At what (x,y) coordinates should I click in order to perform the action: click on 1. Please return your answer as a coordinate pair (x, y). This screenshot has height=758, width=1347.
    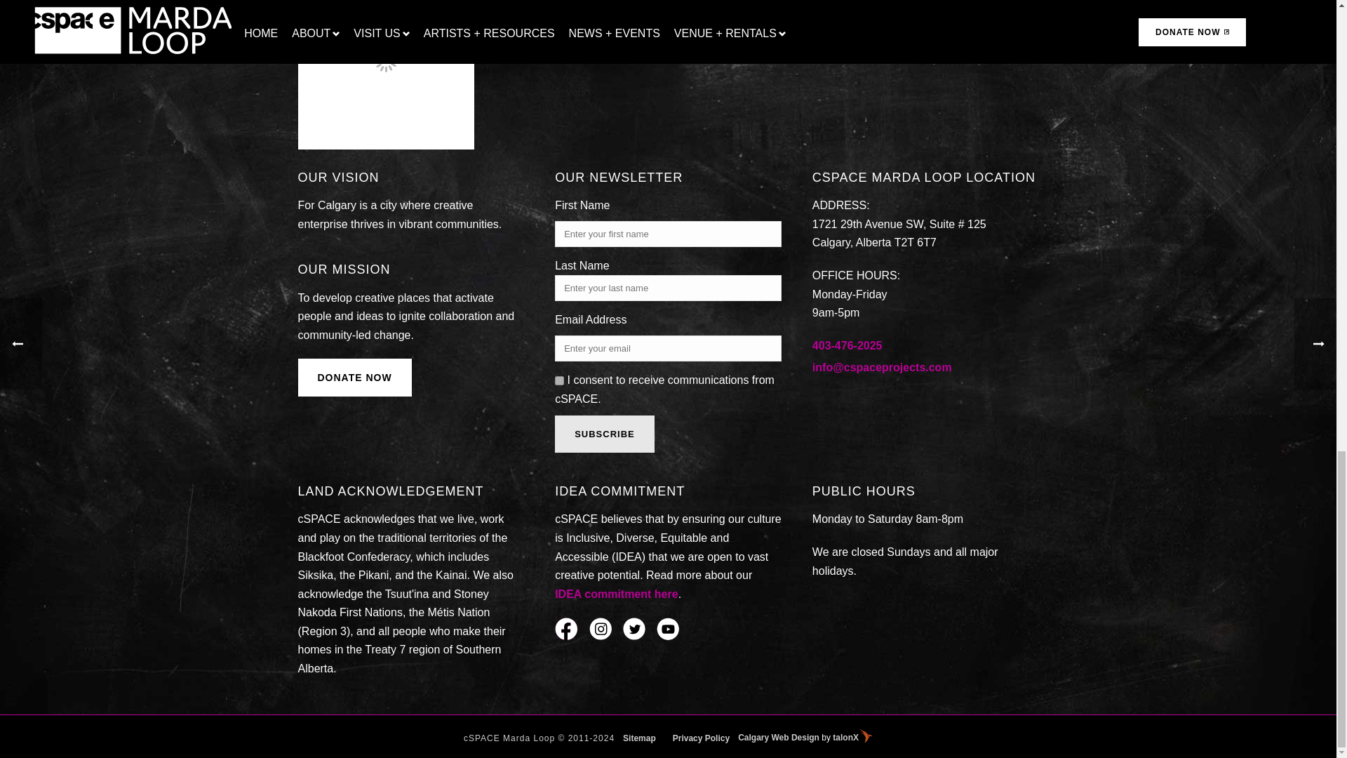
    Looking at the image, I should click on (560, 380).